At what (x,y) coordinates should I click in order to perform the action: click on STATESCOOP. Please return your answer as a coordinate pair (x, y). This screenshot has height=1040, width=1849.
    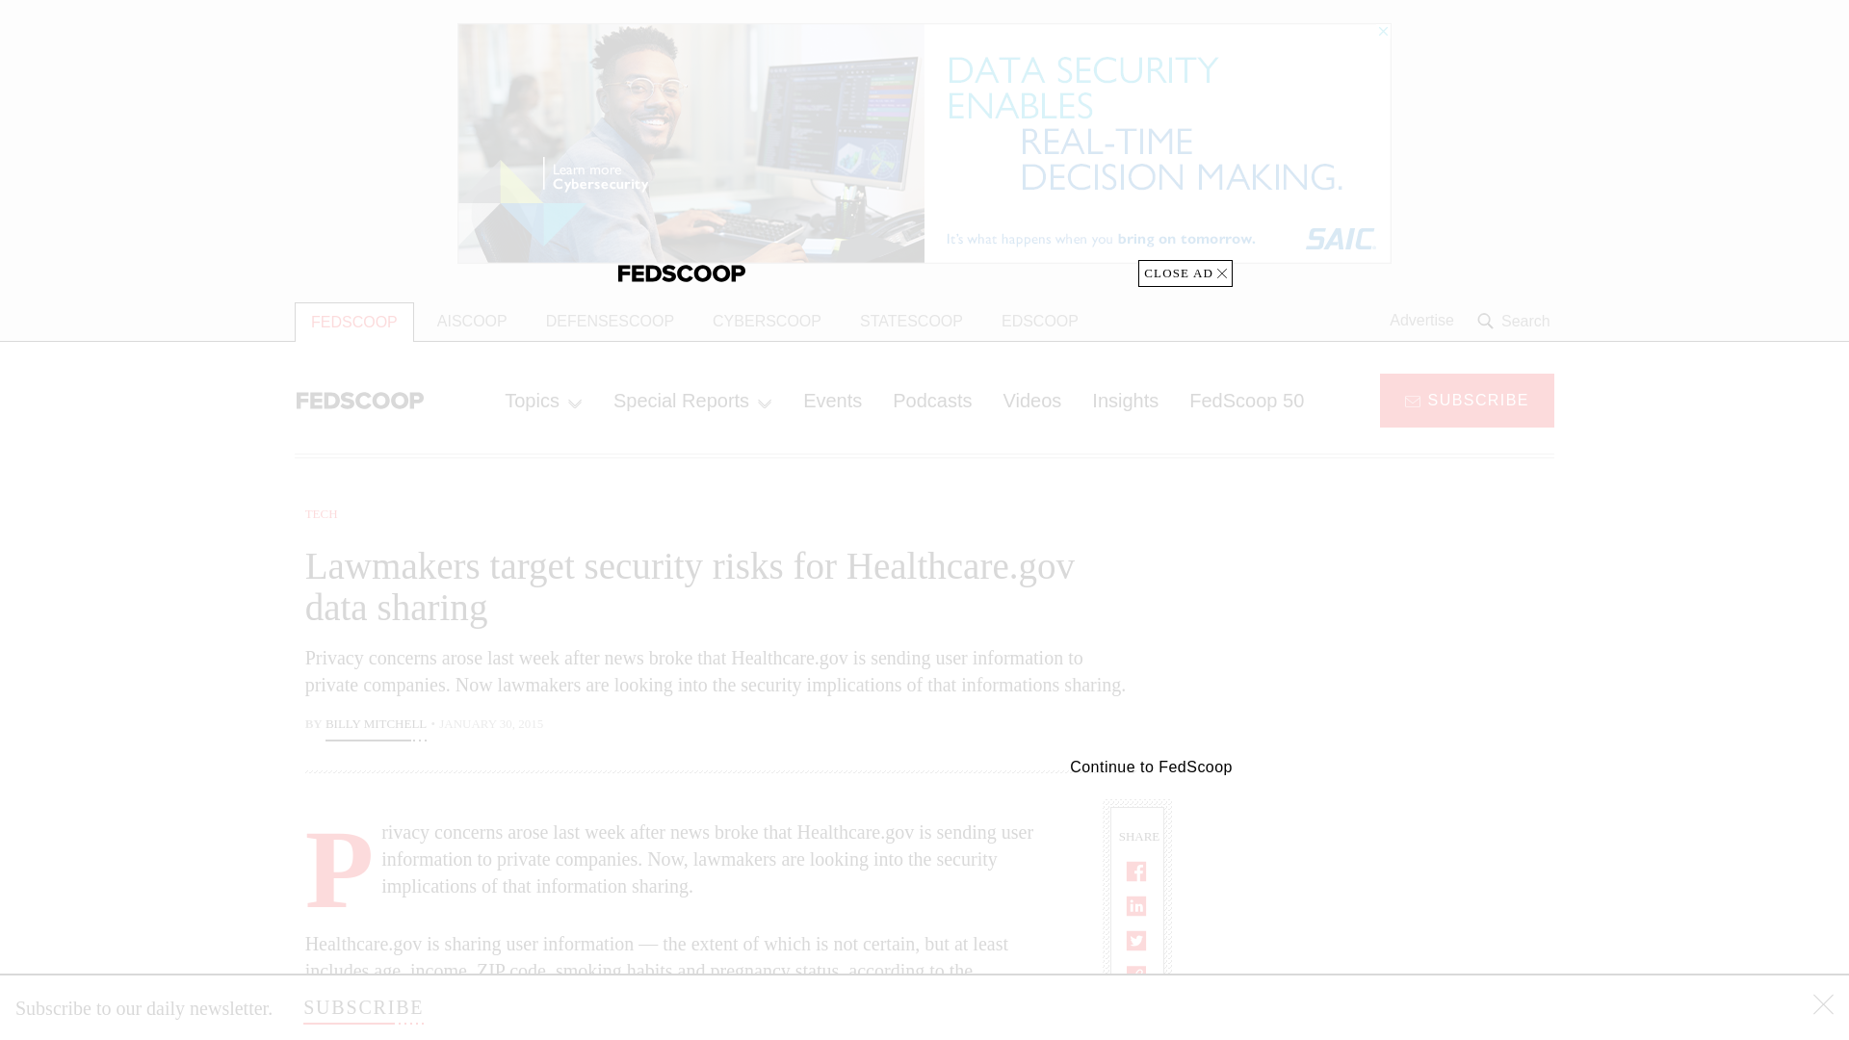
    Looking at the image, I should click on (911, 322).